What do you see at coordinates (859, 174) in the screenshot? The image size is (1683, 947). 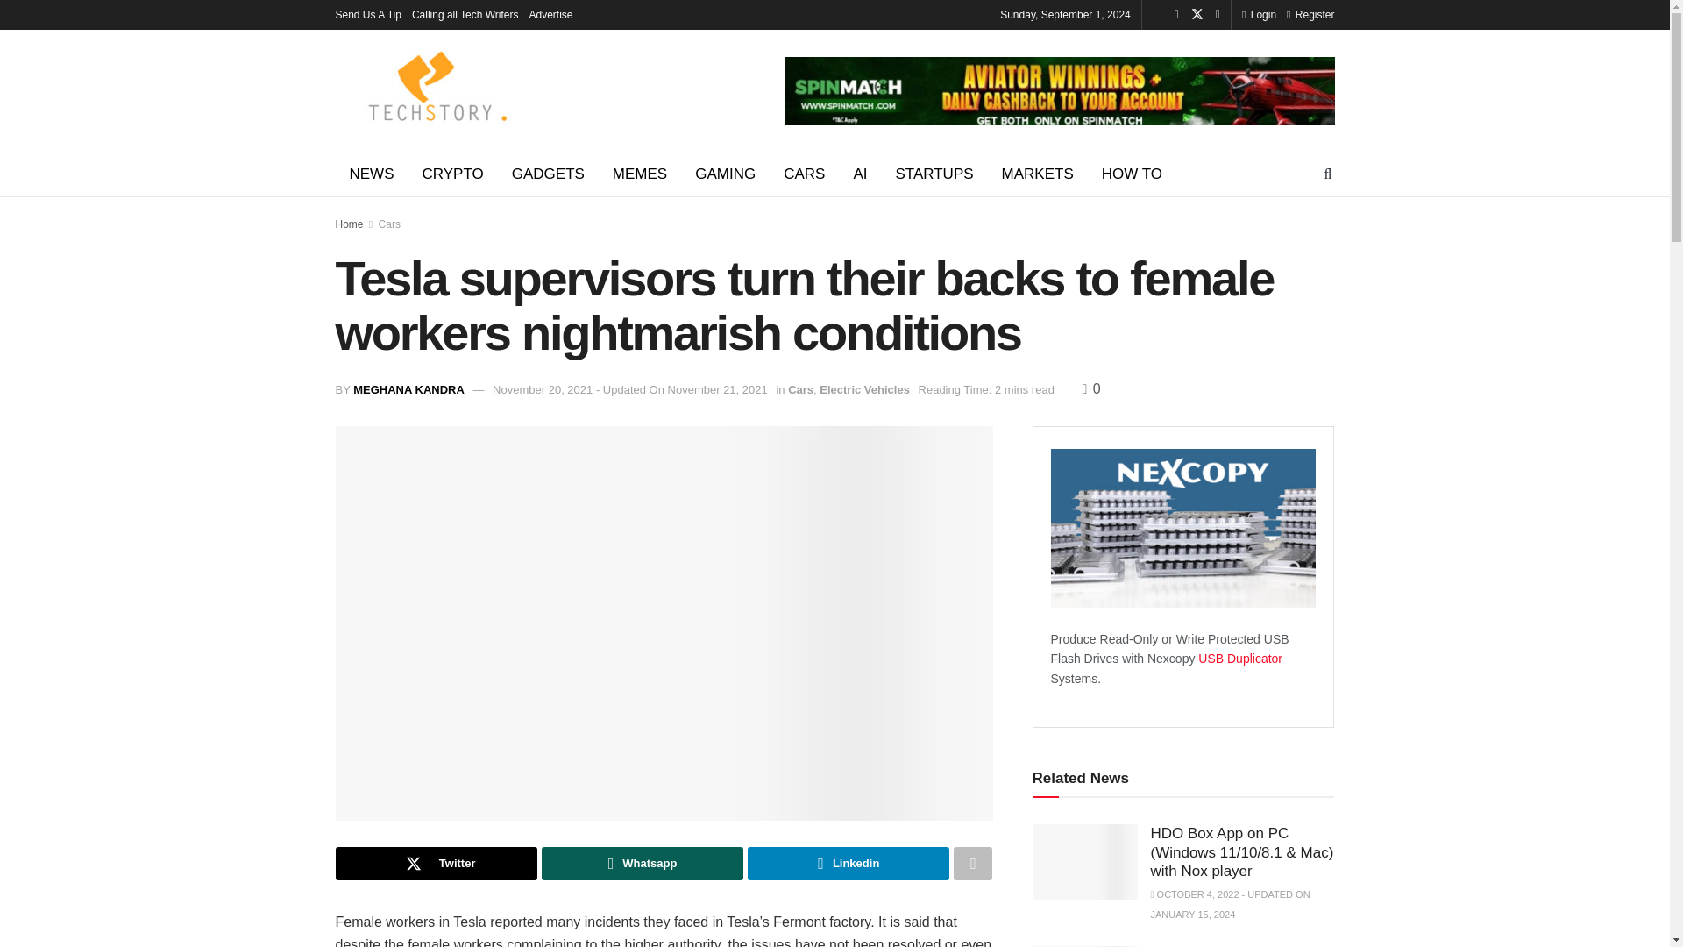 I see `AI` at bounding box center [859, 174].